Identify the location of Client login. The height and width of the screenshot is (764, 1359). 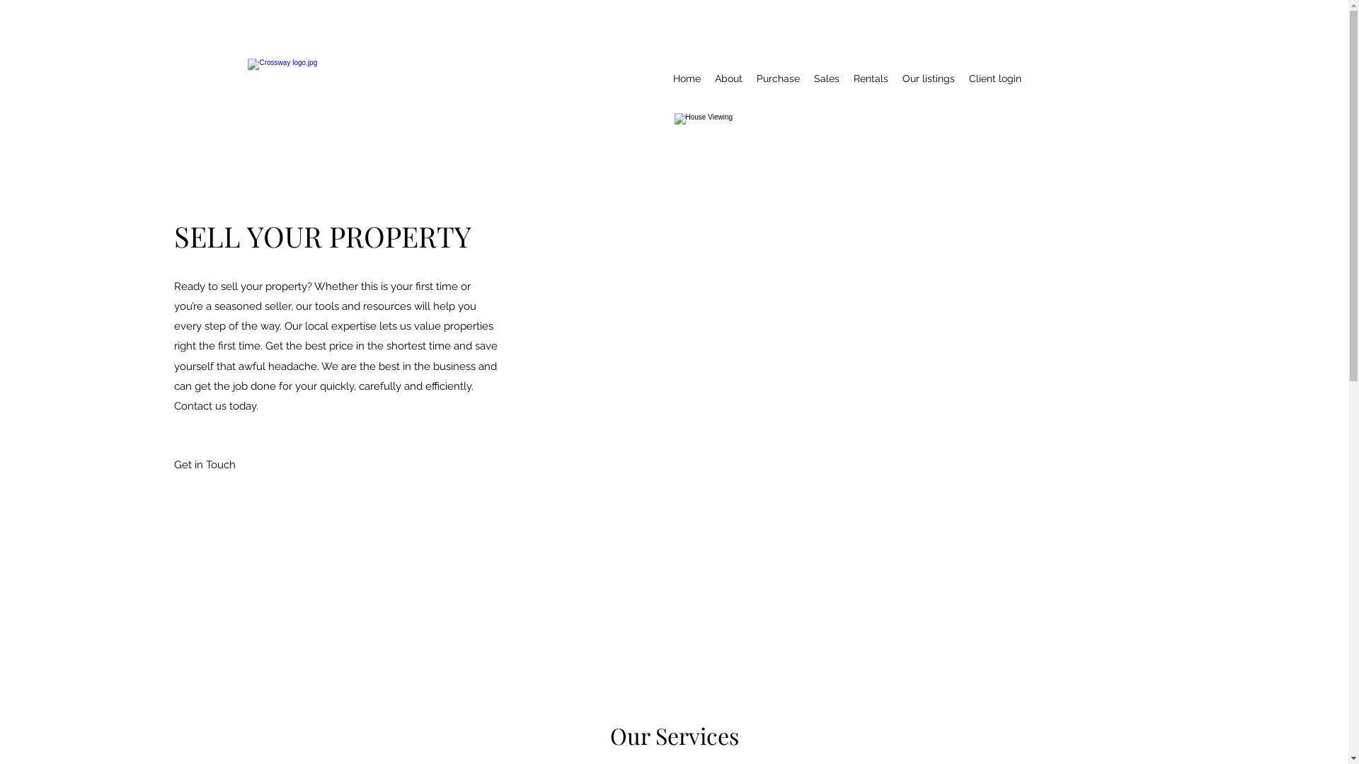
(995, 79).